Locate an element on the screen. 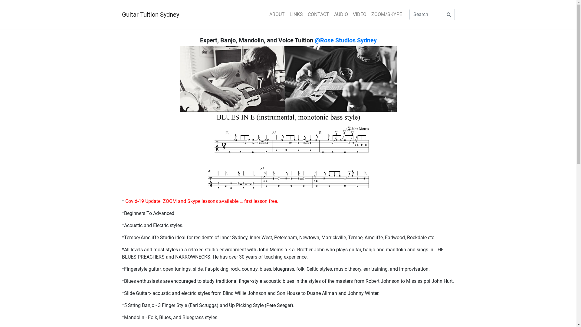 The width and height of the screenshot is (581, 327). VIDEO is located at coordinates (359, 15).